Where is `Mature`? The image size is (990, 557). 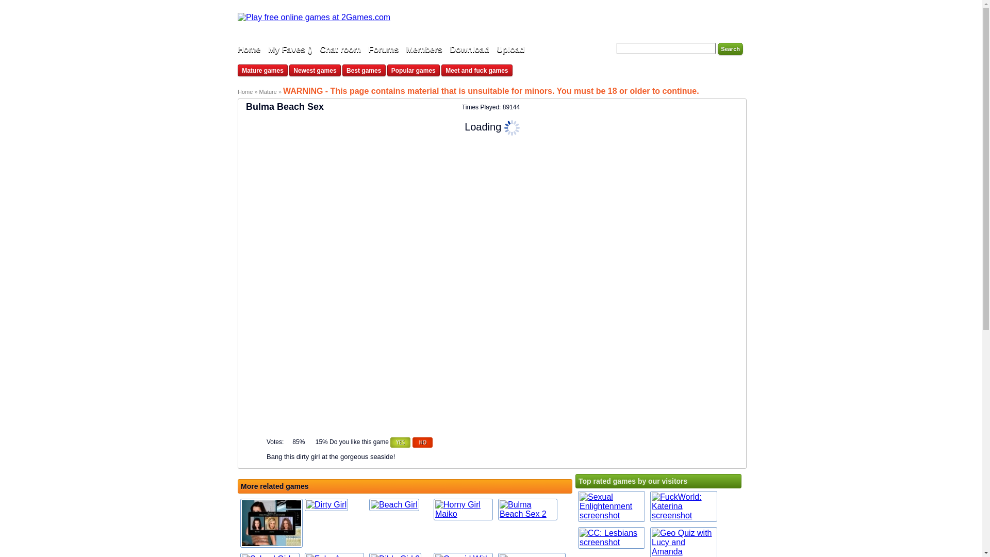
Mature is located at coordinates (269, 92).